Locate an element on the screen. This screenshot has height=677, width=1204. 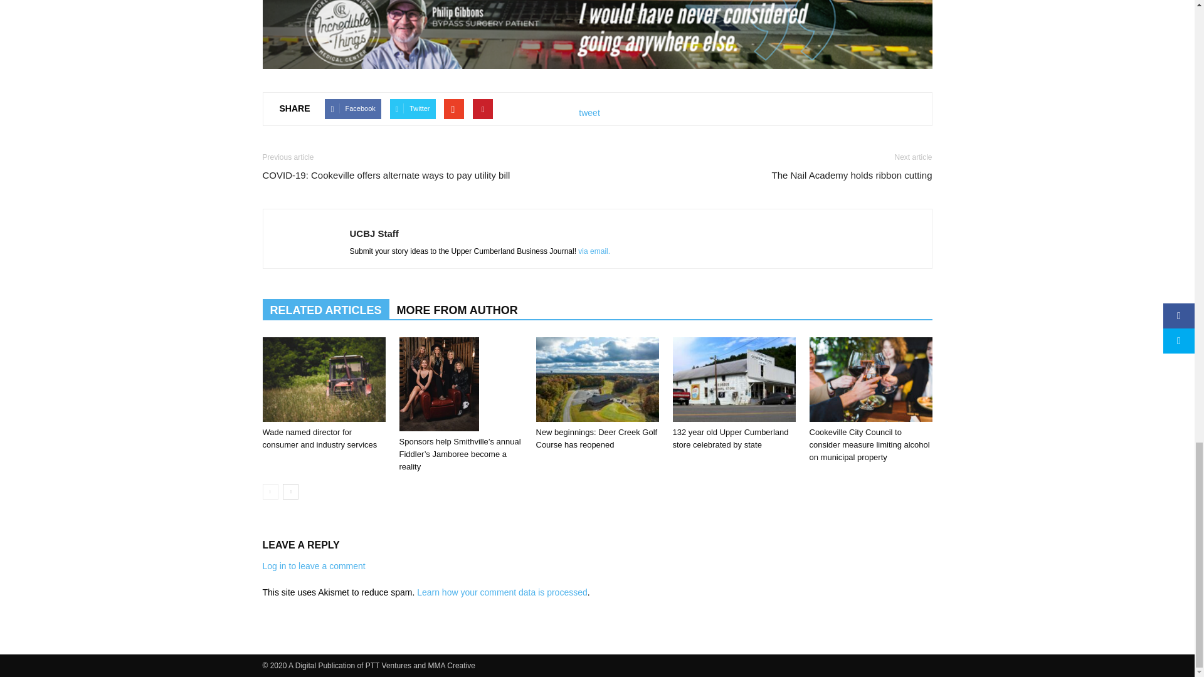
Wade named director for consumer and industry services is located at coordinates (319, 438).